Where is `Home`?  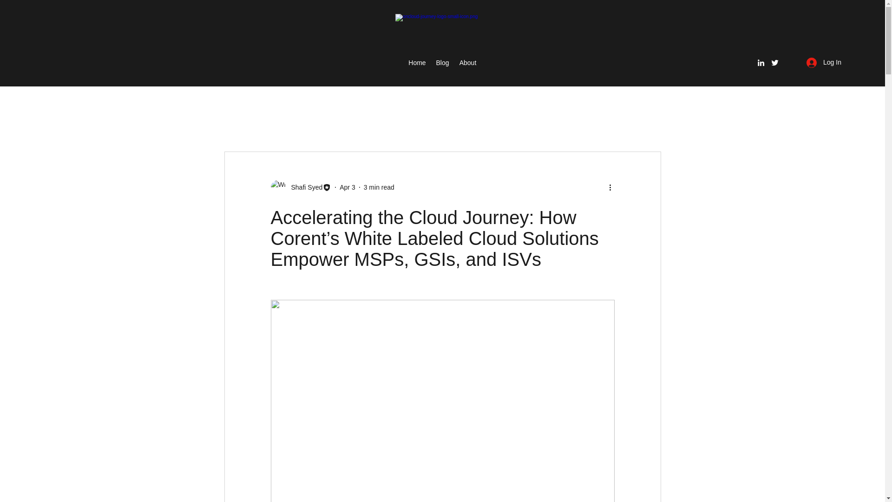
Home is located at coordinates (417, 62).